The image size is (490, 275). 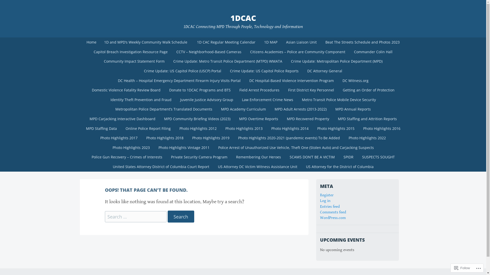 What do you see at coordinates (161, 167) in the screenshot?
I see `United States Attorney District of Columbia Court Report` at bounding box center [161, 167].